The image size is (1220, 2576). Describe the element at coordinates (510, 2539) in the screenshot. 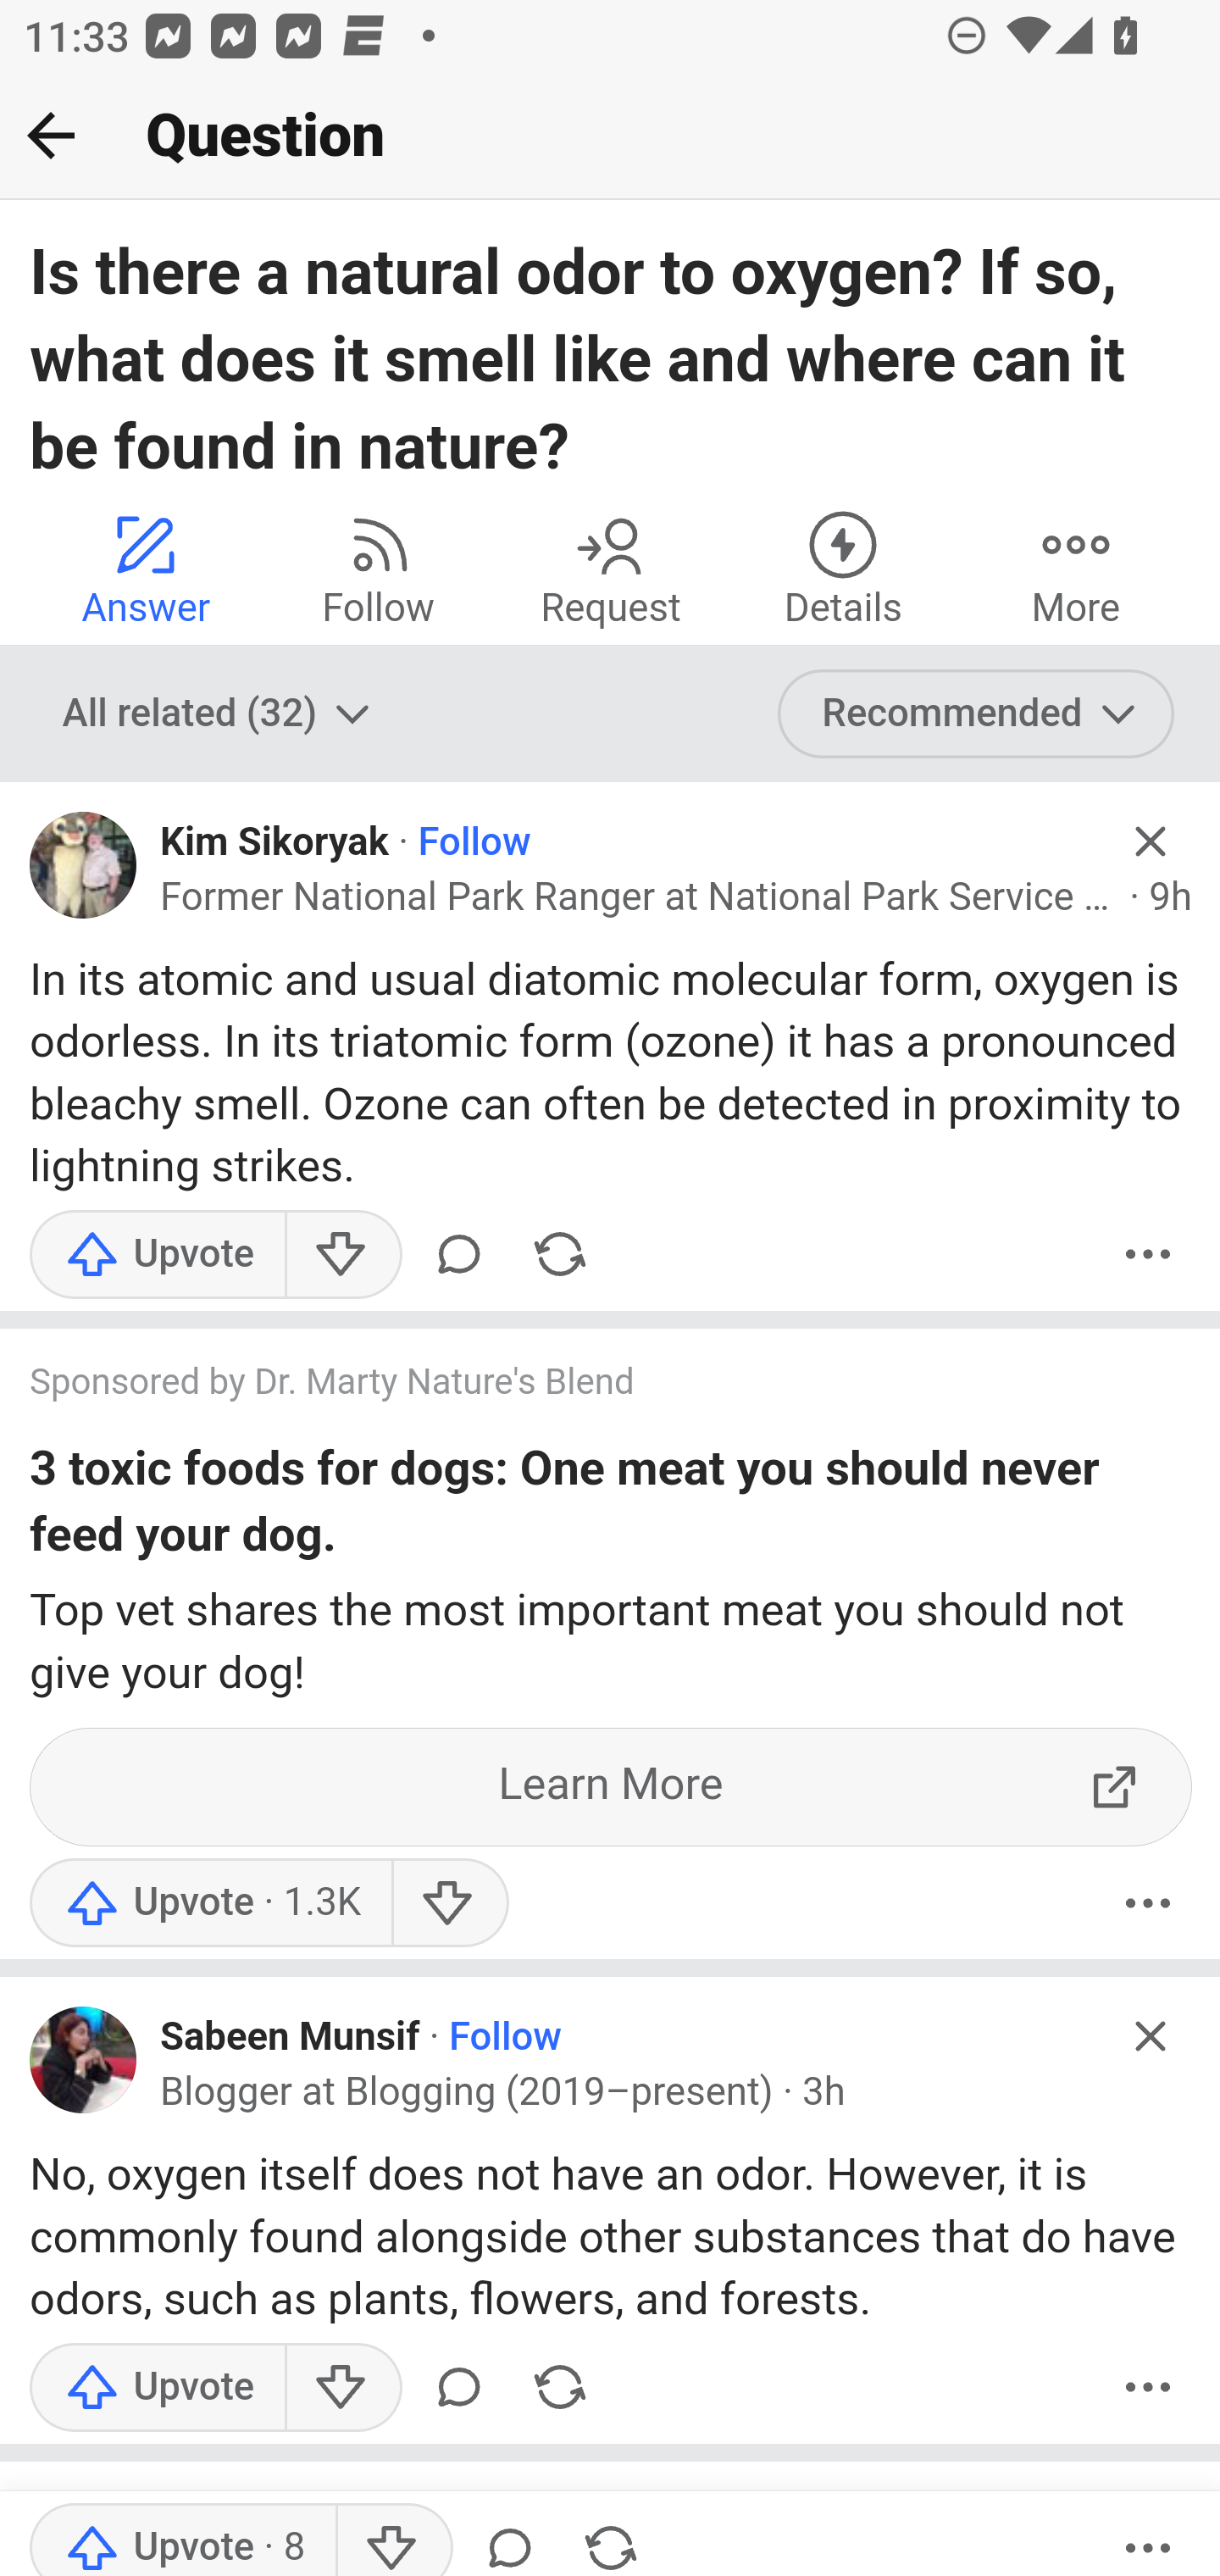

I see `Comment` at that location.